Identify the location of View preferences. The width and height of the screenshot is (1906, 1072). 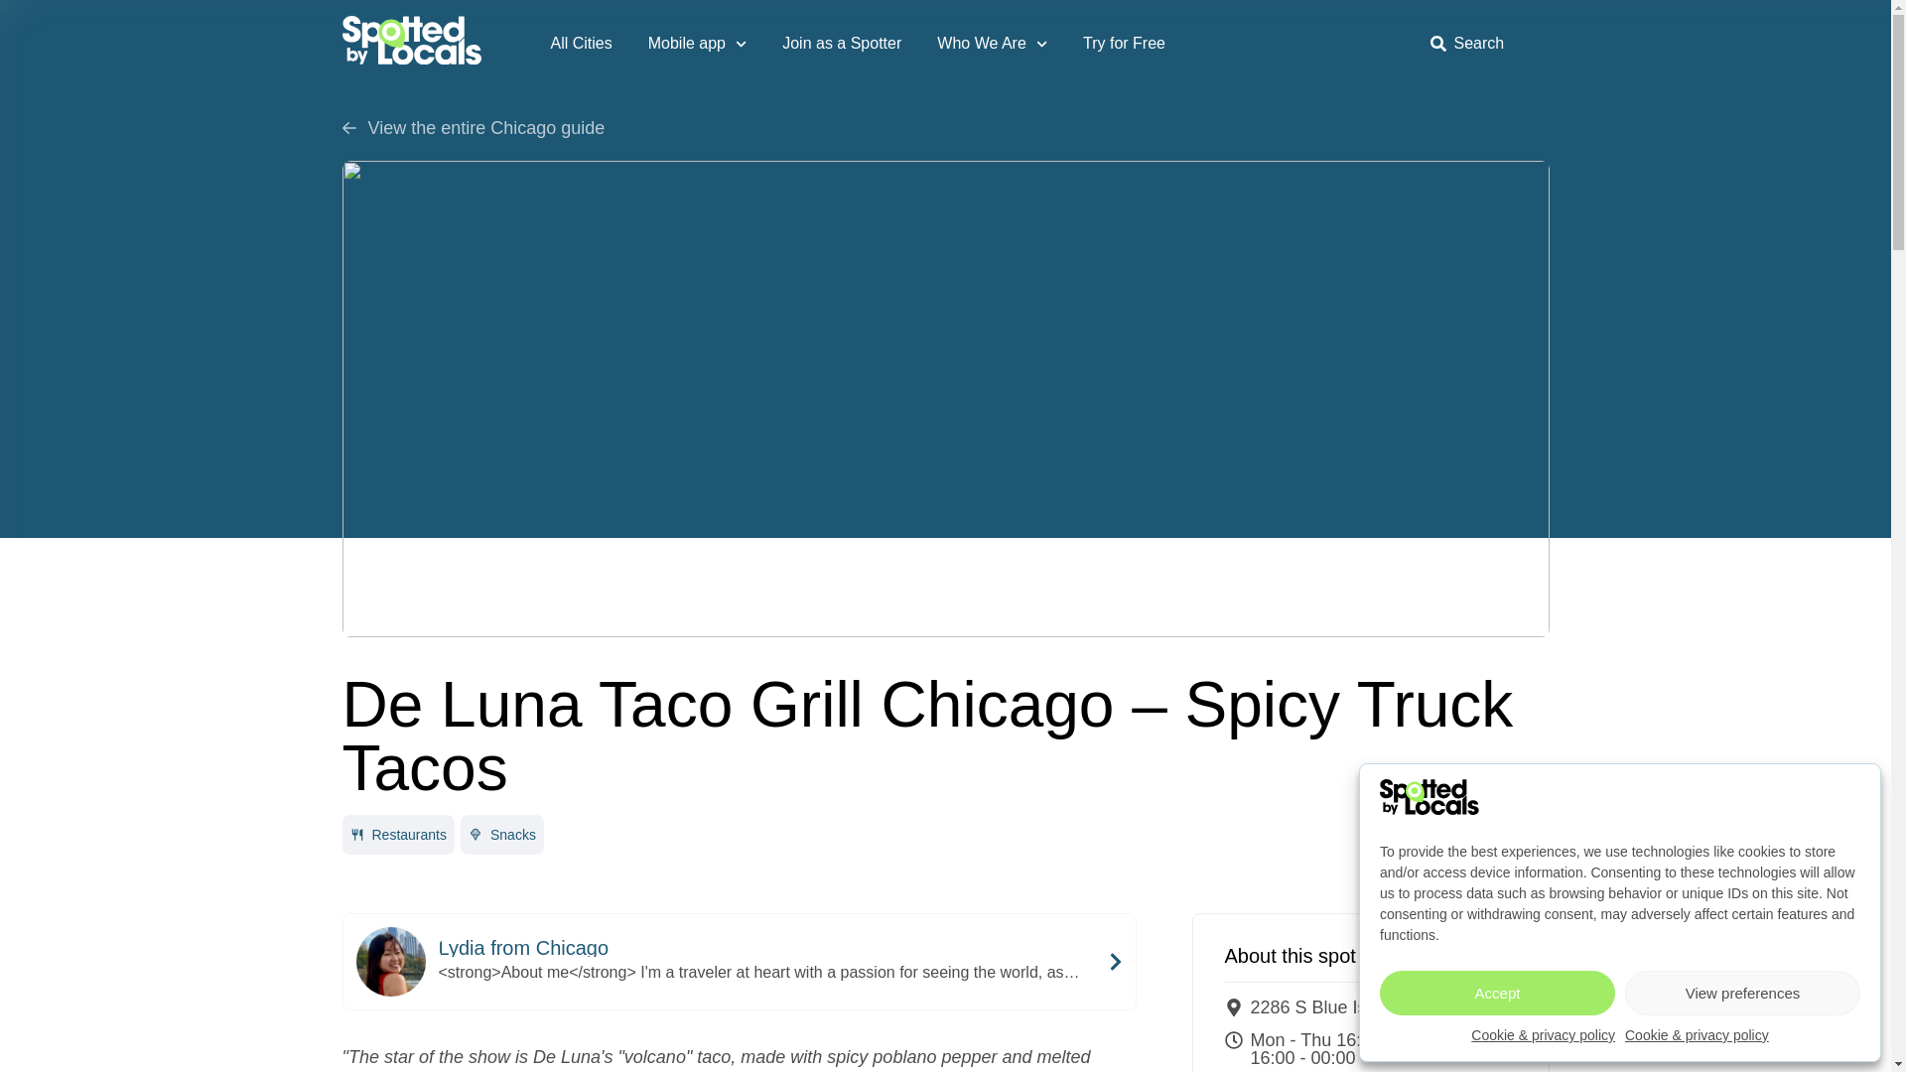
(1742, 993).